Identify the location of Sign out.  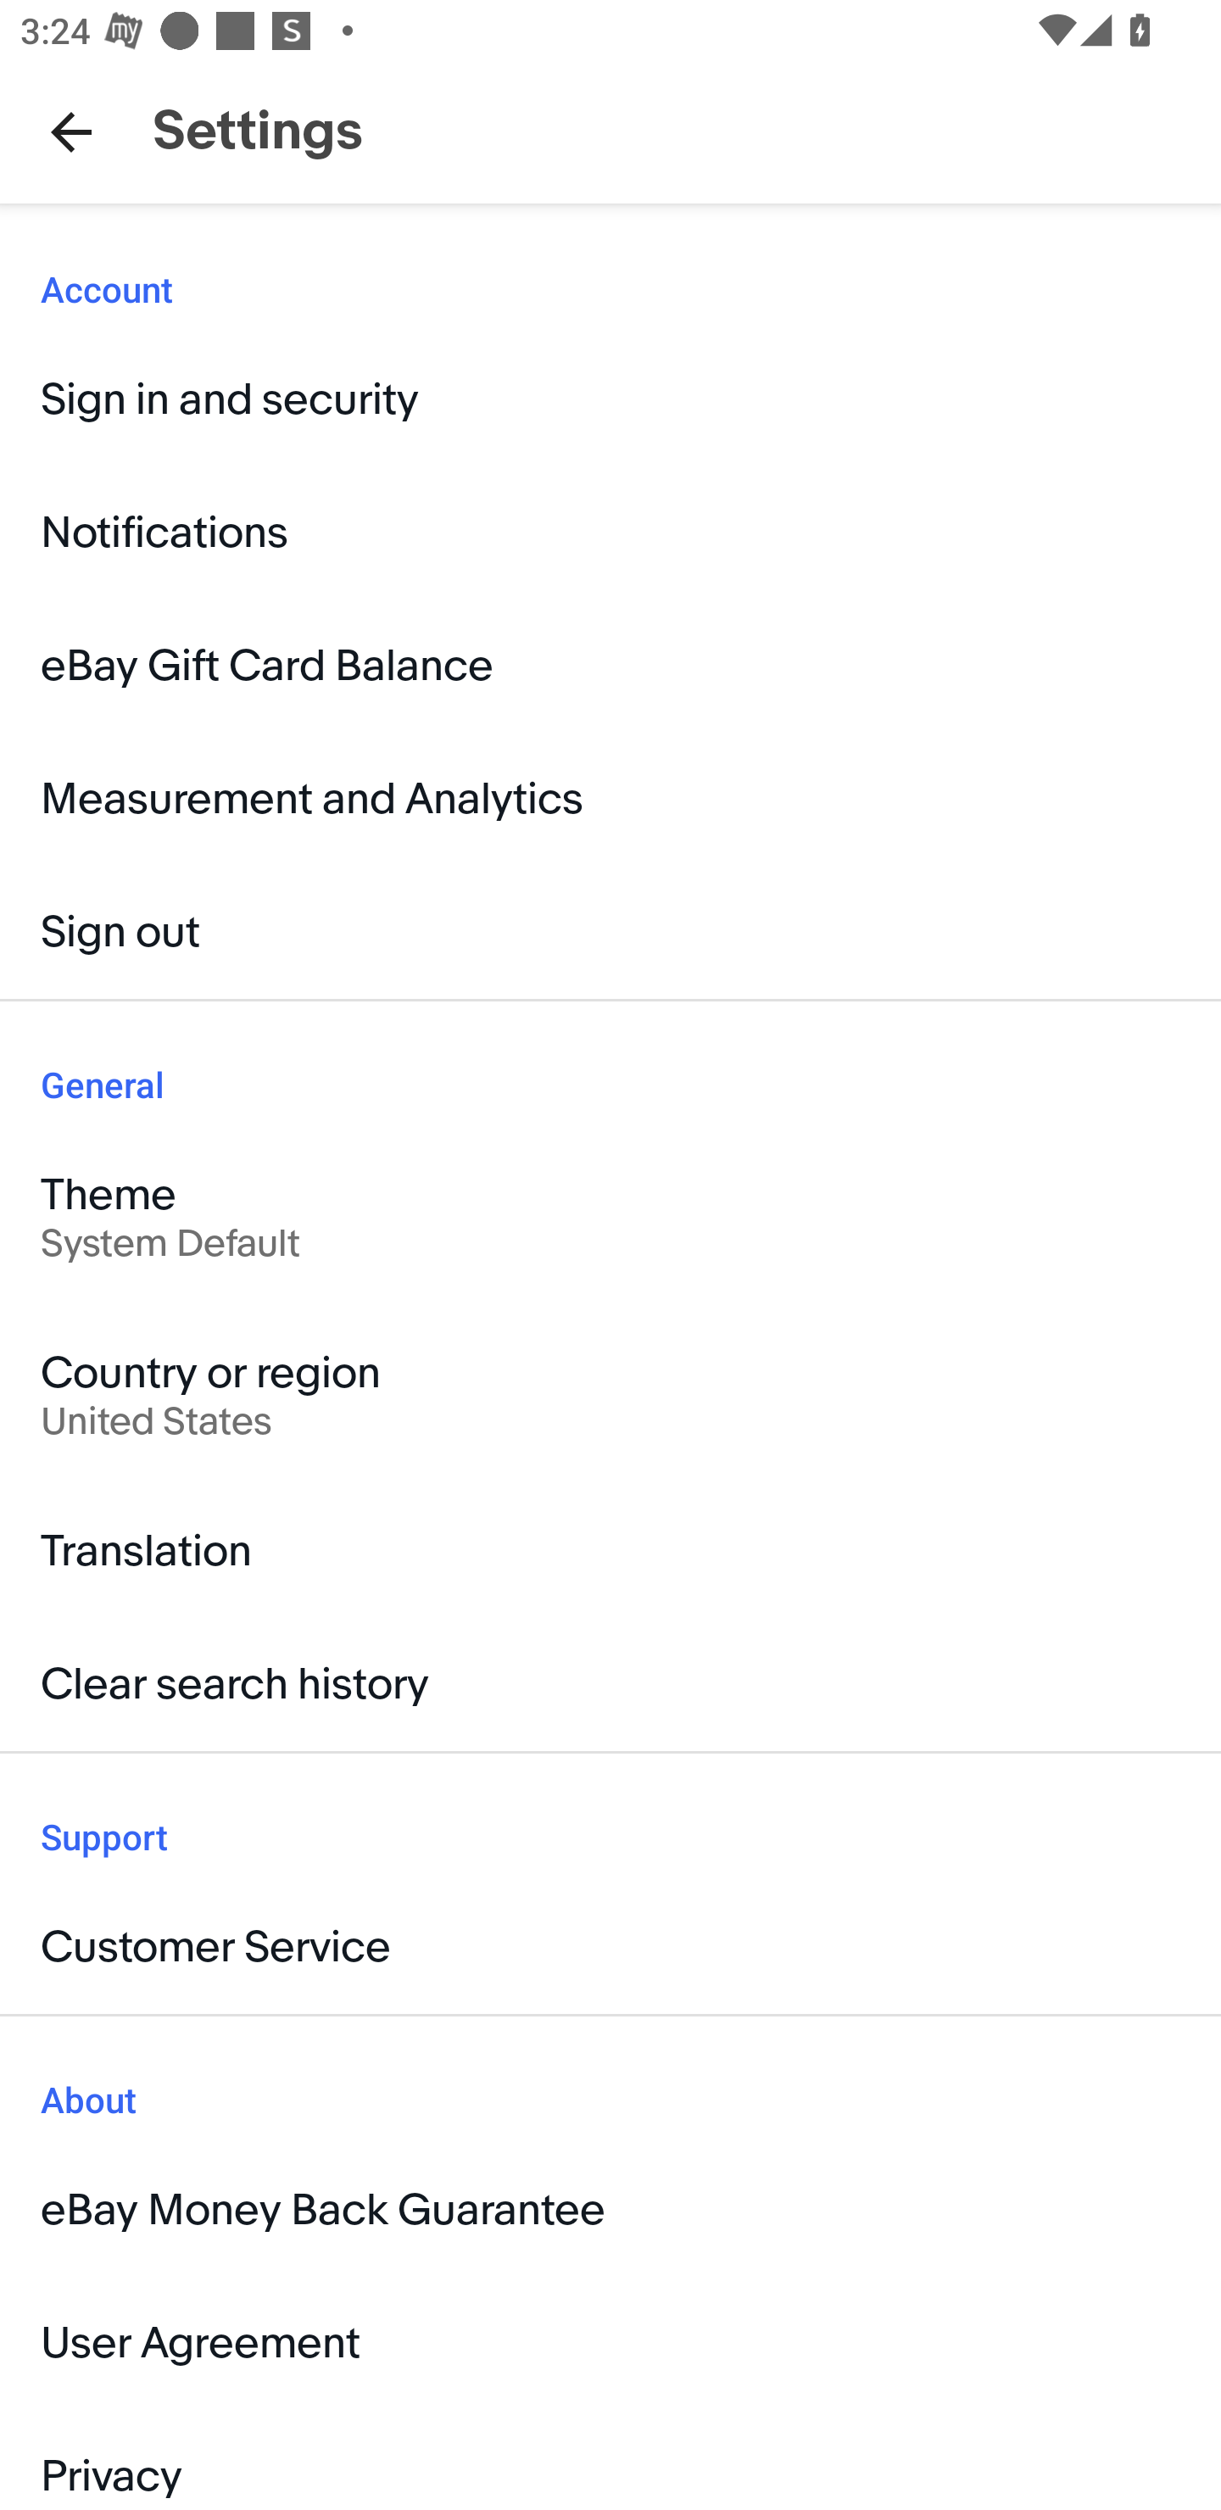
(610, 933).